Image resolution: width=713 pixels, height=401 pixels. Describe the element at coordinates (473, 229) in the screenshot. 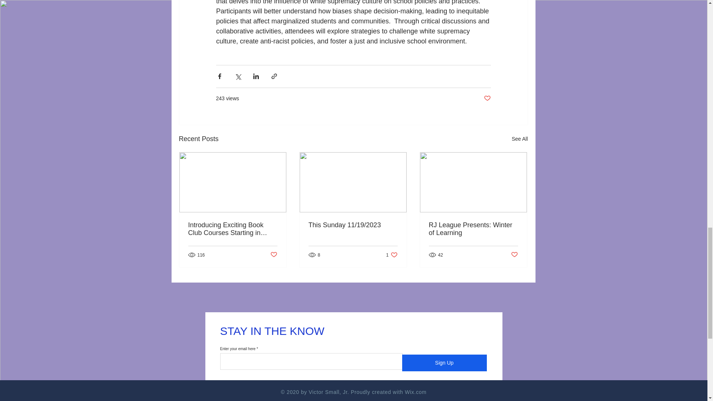

I see `Post not marked as liked` at that location.